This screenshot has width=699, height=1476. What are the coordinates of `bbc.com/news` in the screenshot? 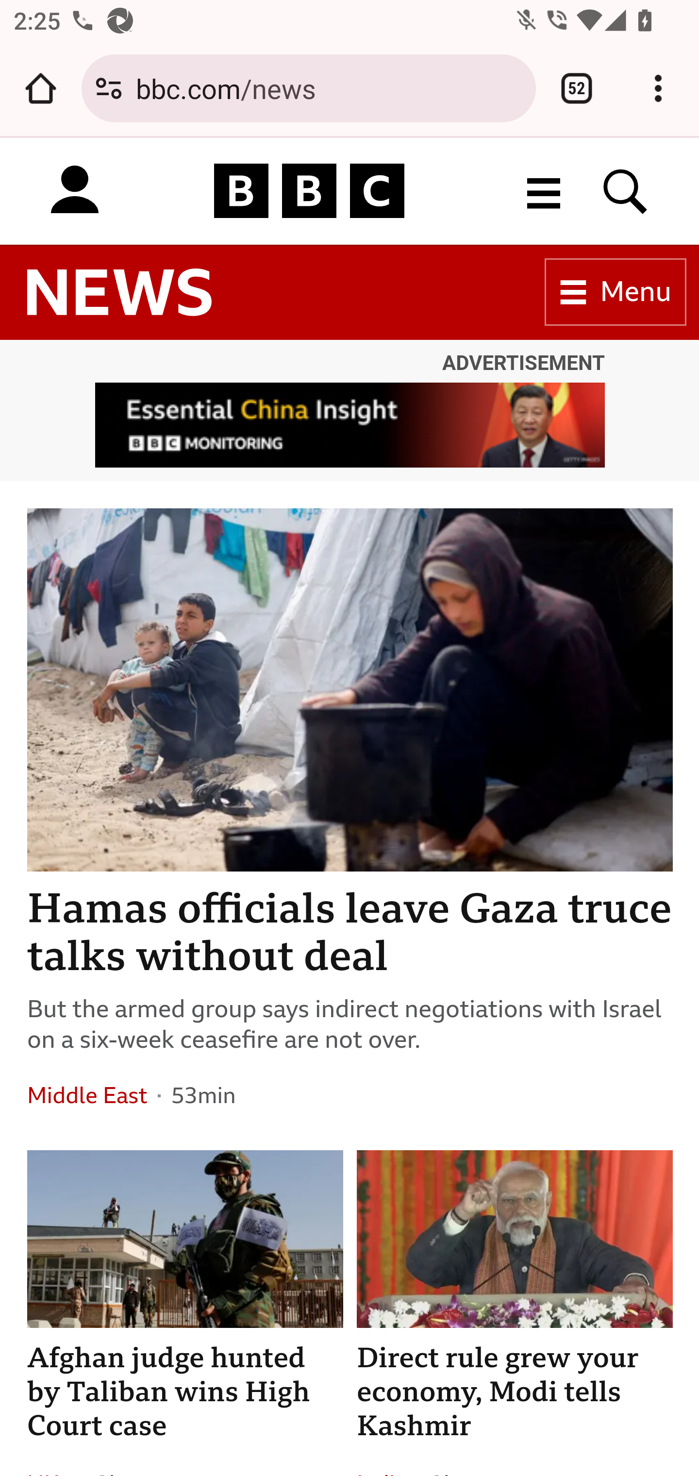 It's located at (329, 87).